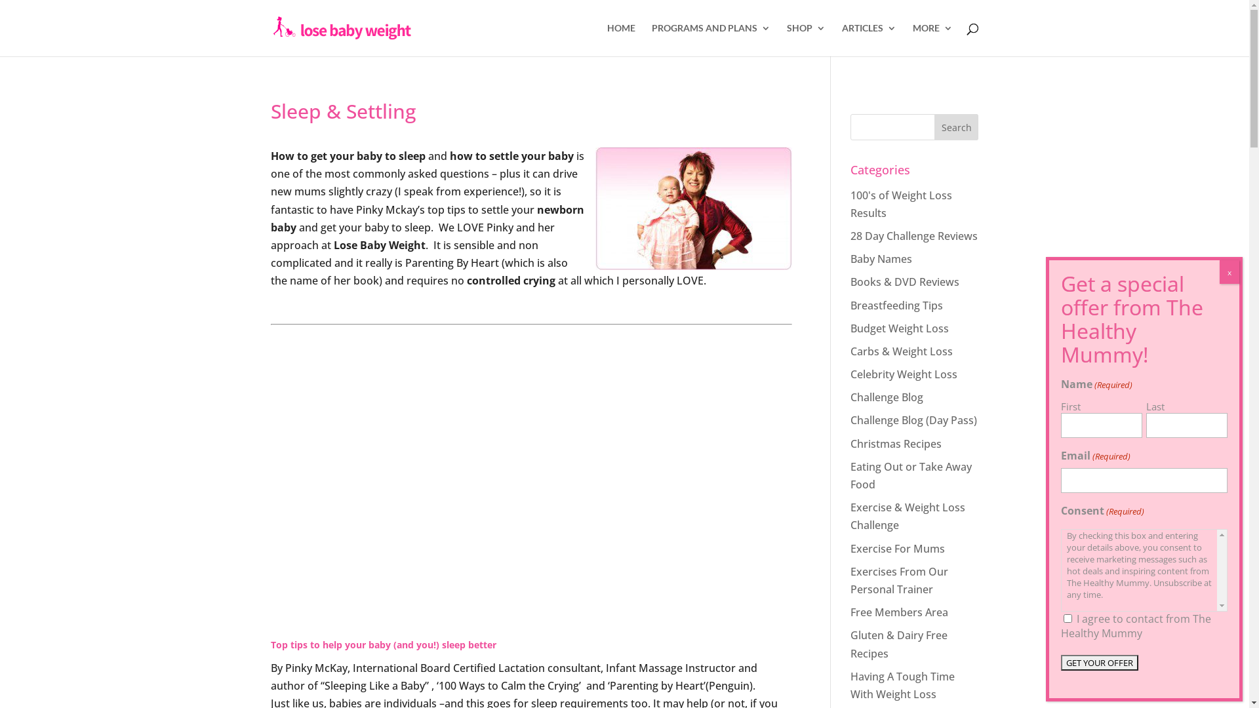 Image resolution: width=1259 pixels, height=708 pixels. I want to click on HOME, so click(621, 40).